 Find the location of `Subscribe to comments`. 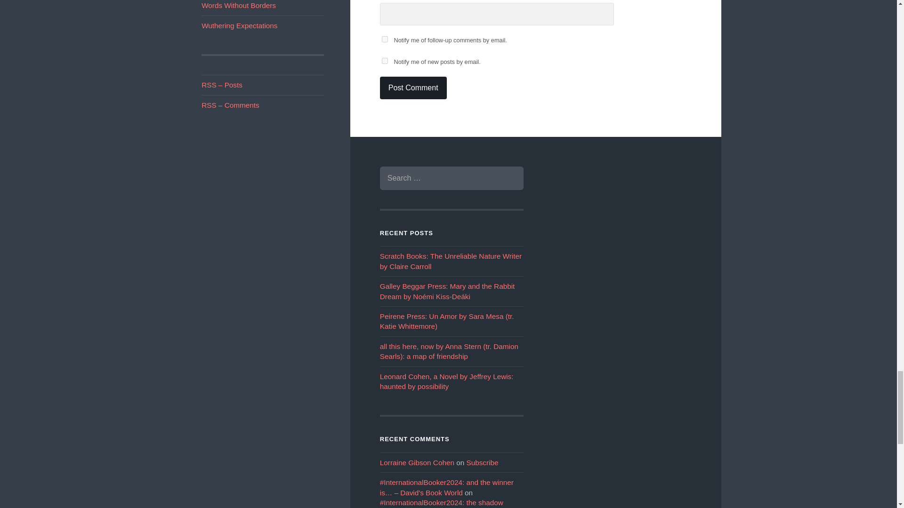

Subscribe to comments is located at coordinates (230, 105).